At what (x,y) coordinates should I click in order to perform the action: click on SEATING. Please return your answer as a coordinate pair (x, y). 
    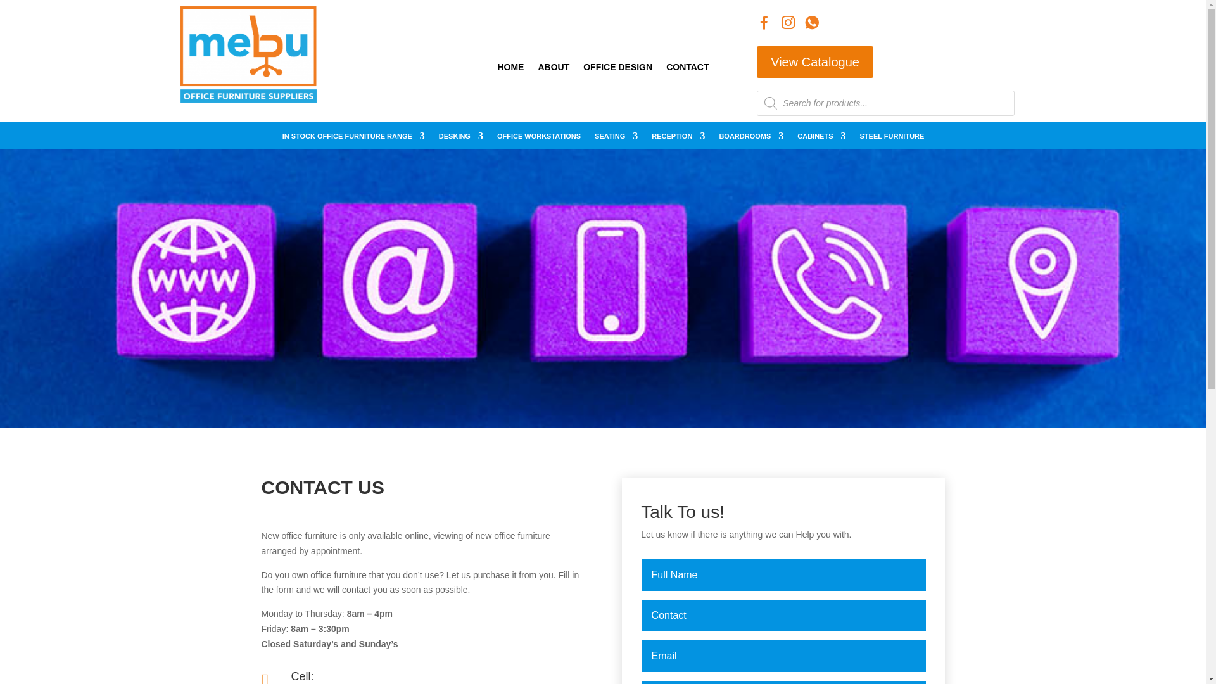
    Looking at the image, I should click on (616, 139).